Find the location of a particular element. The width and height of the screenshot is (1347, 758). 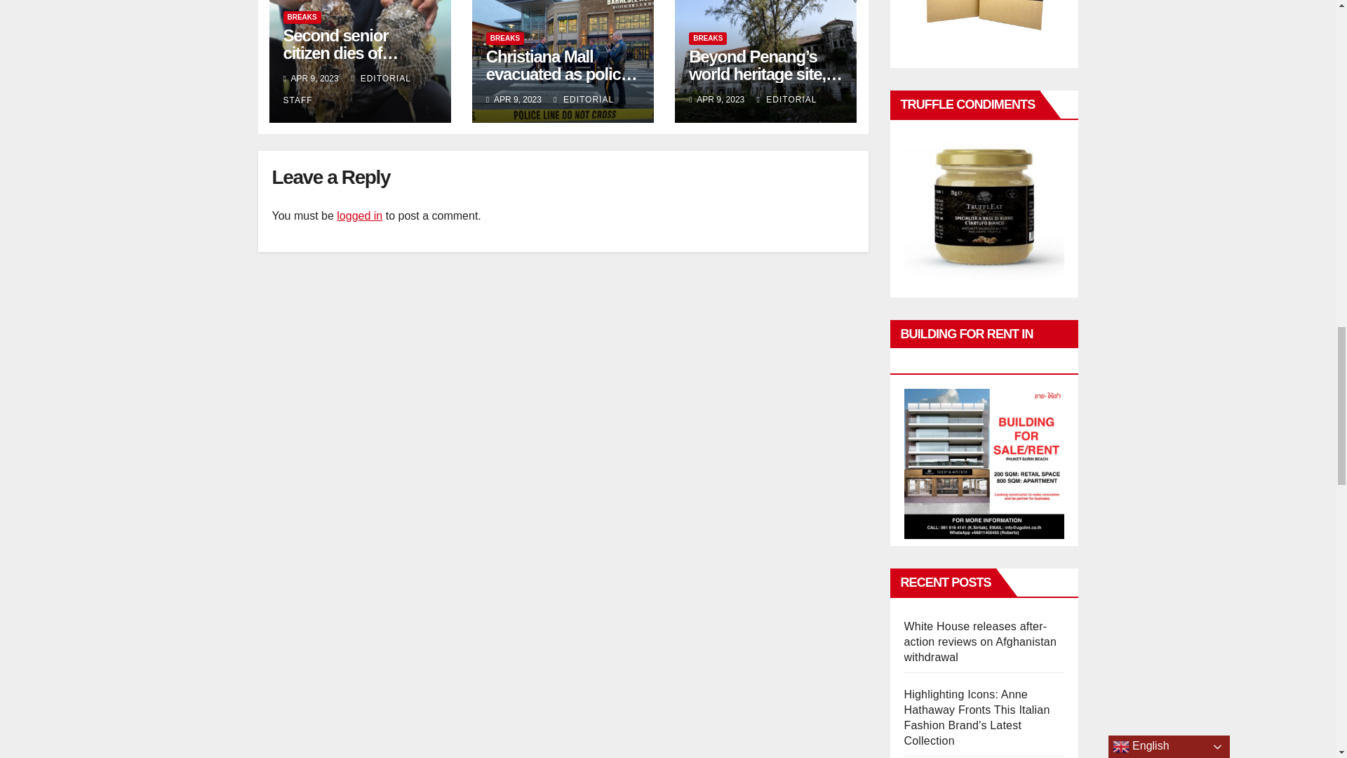

BREAKS is located at coordinates (707, 38).